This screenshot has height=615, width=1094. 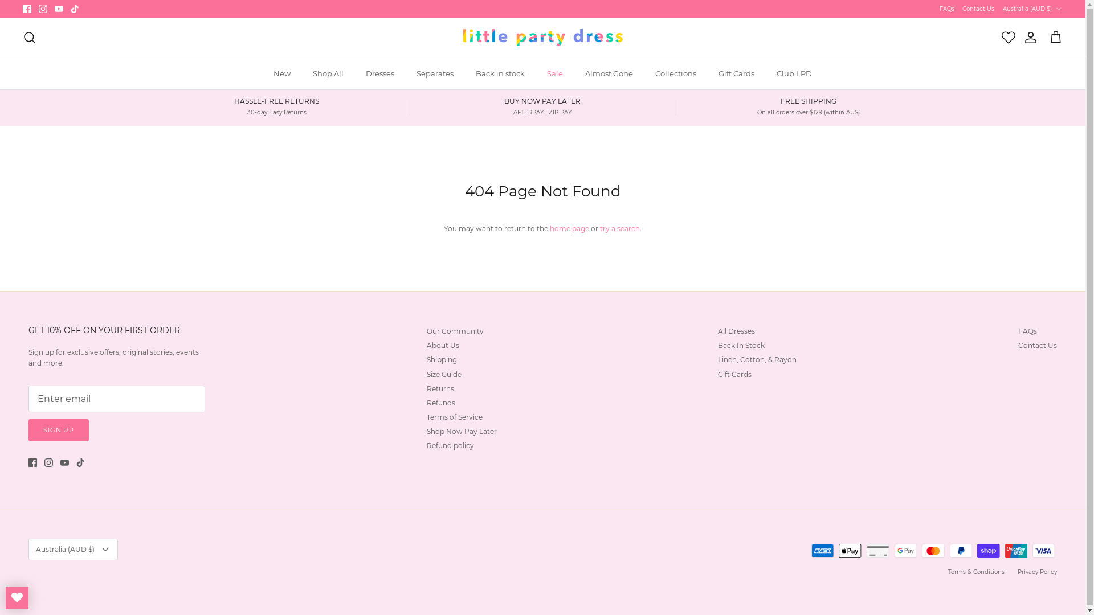 What do you see at coordinates (1038, 345) in the screenshot?
I see `Contact Us` at bounding box center [1038, 345].